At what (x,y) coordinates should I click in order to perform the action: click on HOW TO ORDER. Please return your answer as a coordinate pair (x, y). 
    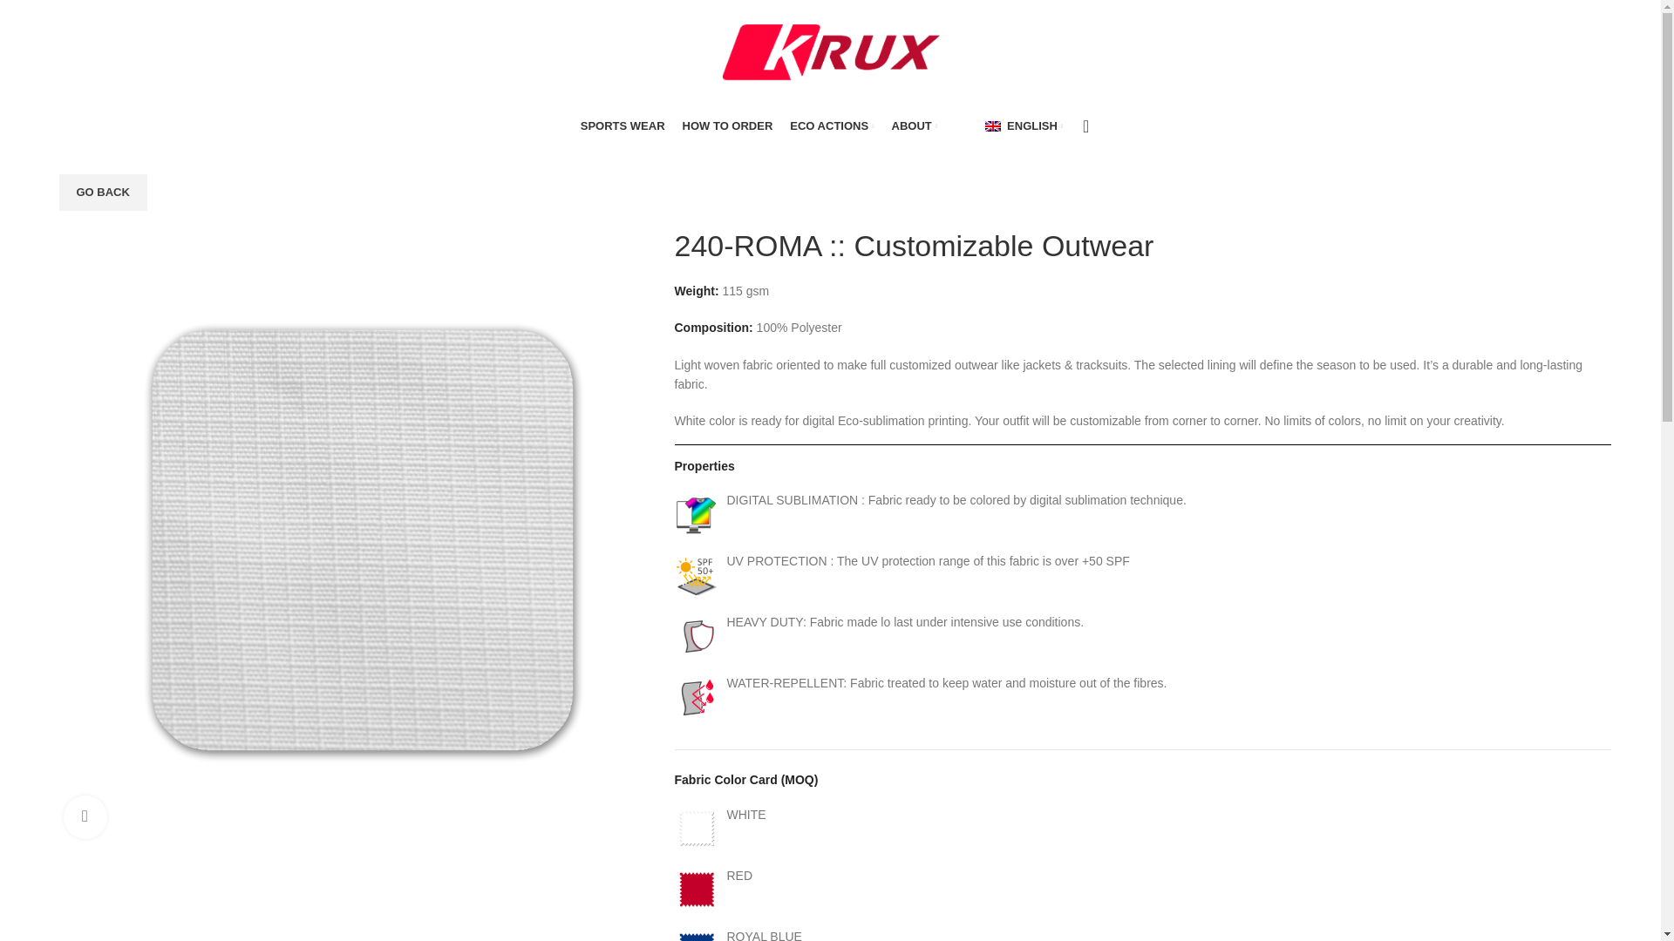
    Looking at the image, I should click on (728, 126).